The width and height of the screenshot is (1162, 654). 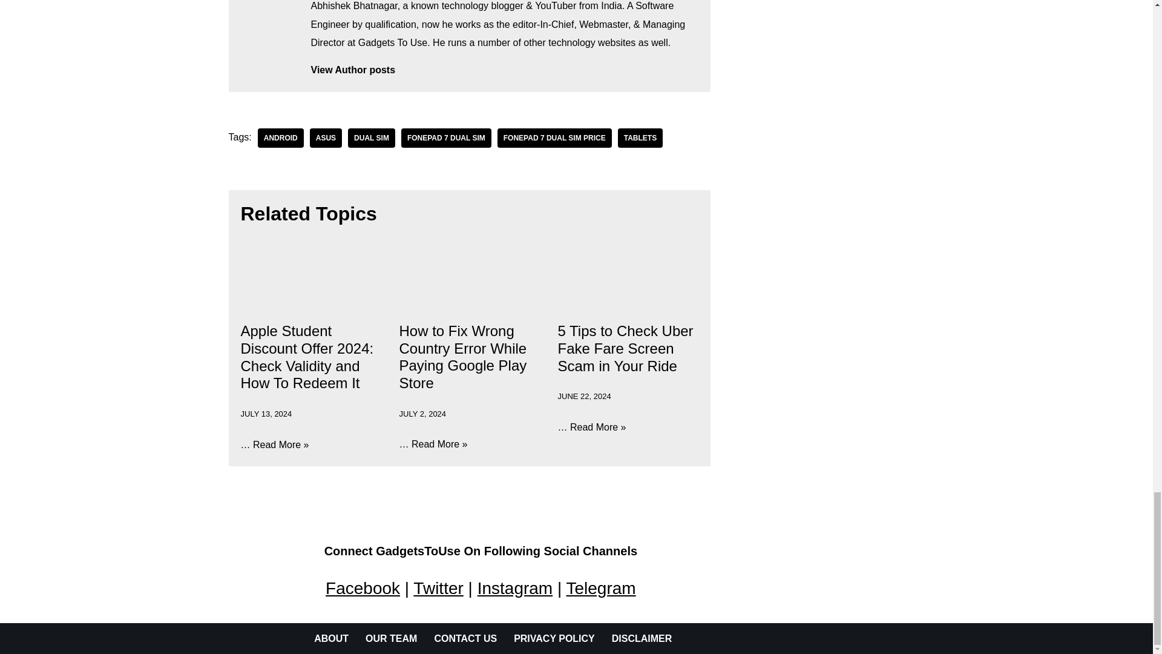 I want to click on Android, so click(x=281, y=138).